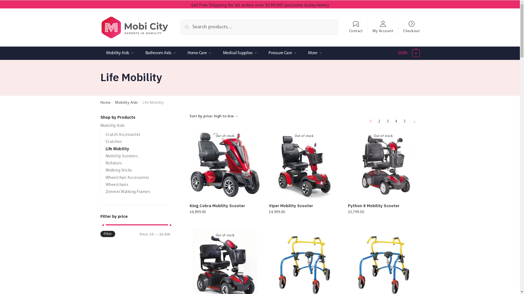  I want to click on Zimmer Walking Frames, so click(128, 192).